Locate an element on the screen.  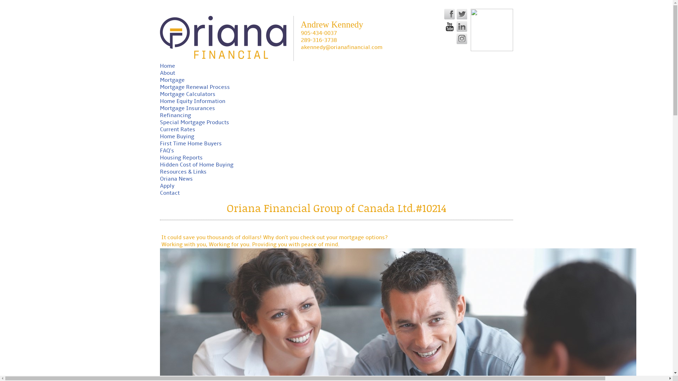
Hidden Cost of Home Buying is located at coordinates (196, 165).